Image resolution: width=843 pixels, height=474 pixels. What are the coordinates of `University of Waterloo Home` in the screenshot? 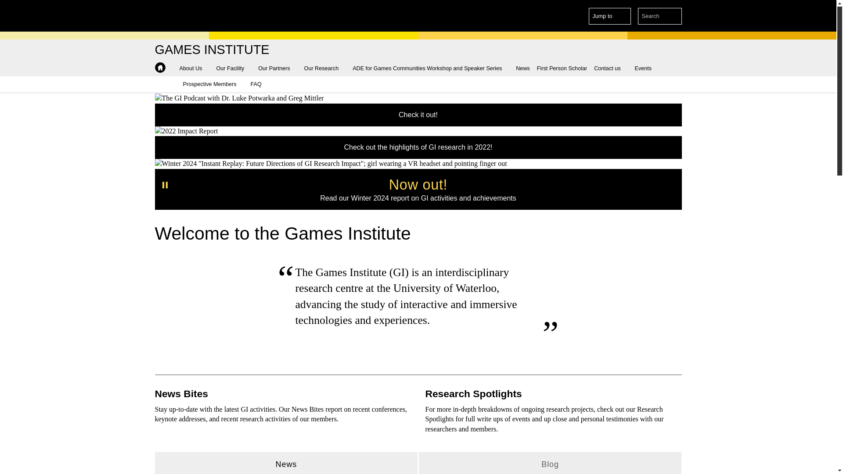 It's located at (191, 16).